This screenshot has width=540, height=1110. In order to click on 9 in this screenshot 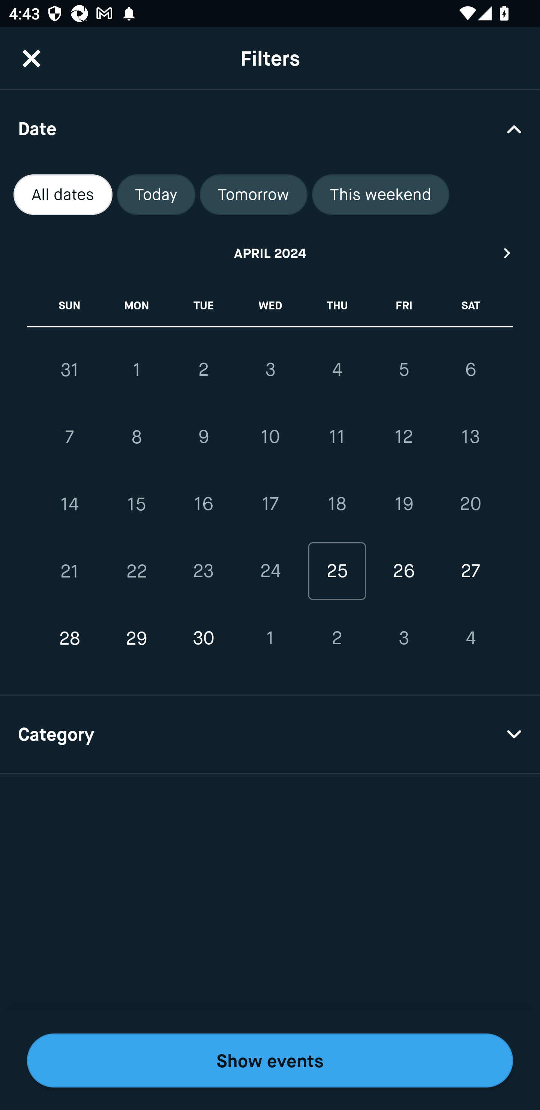, I will do `click(203, 437)`.